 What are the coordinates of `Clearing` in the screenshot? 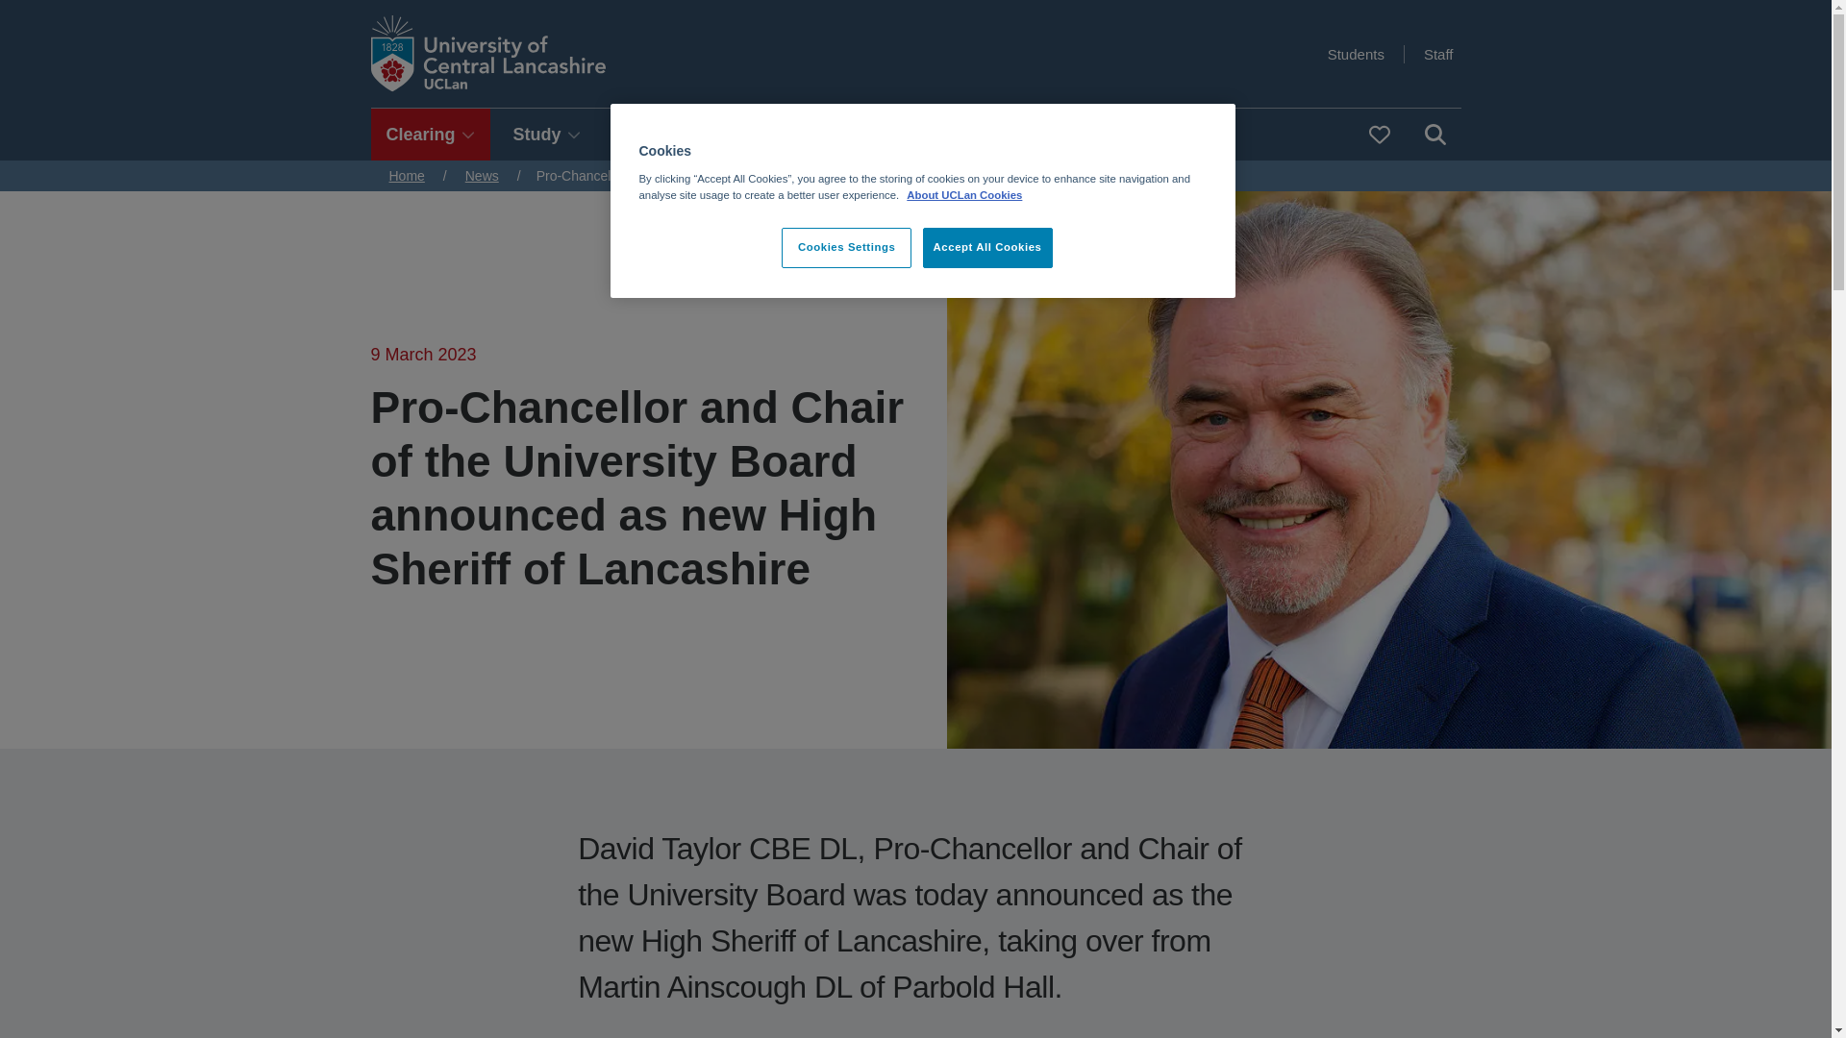 It's located at (431, 135).